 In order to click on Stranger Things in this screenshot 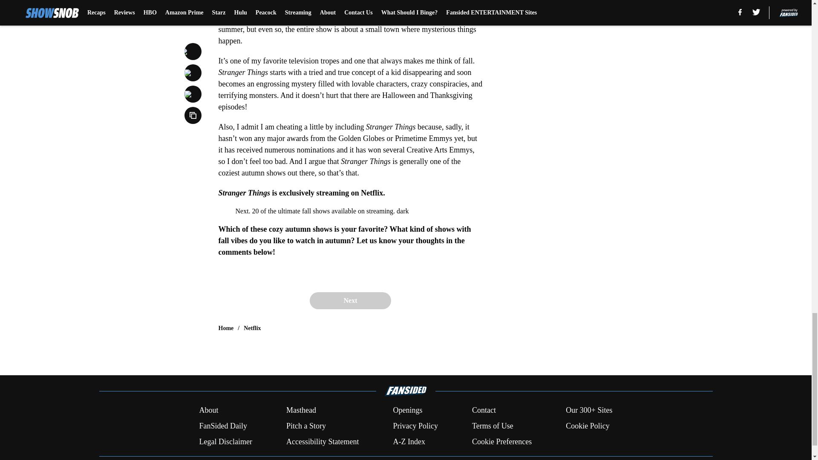, I will do `click(350, 5)`.